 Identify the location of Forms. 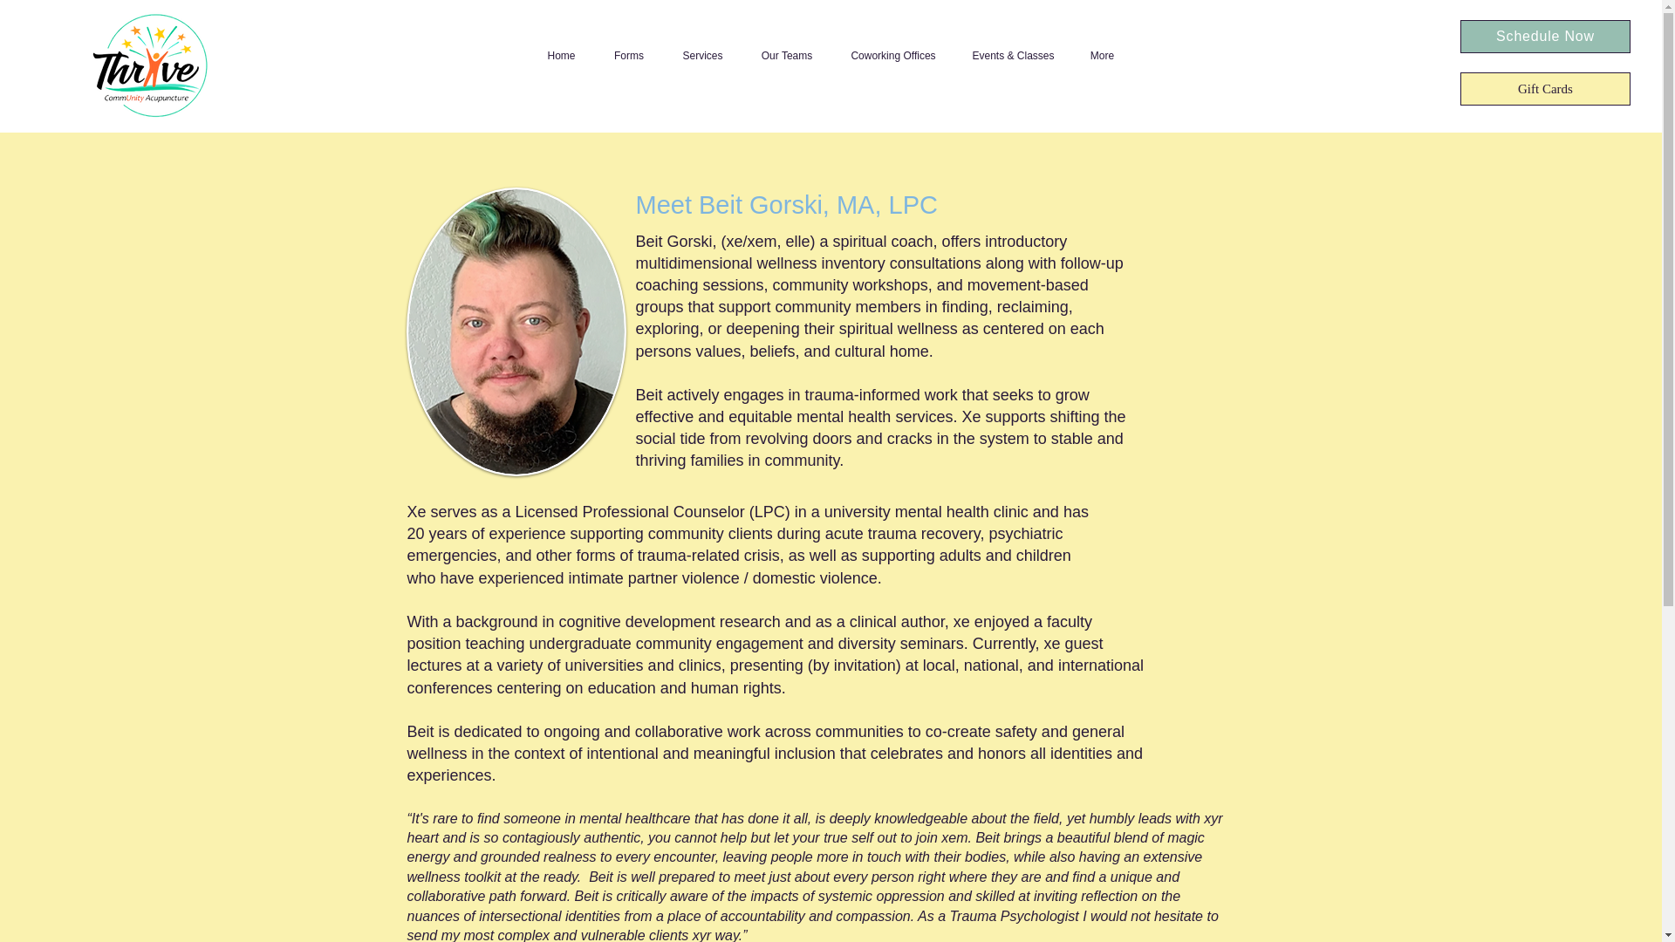
(628, 56).